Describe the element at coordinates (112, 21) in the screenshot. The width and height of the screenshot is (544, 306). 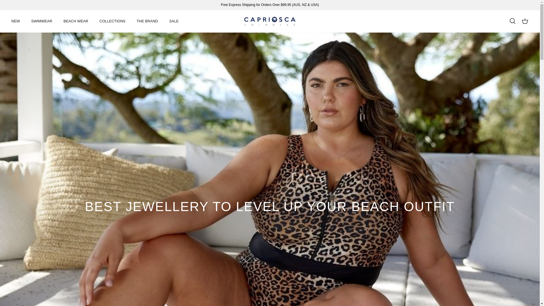
I see `COLLECTIONS` at that location.